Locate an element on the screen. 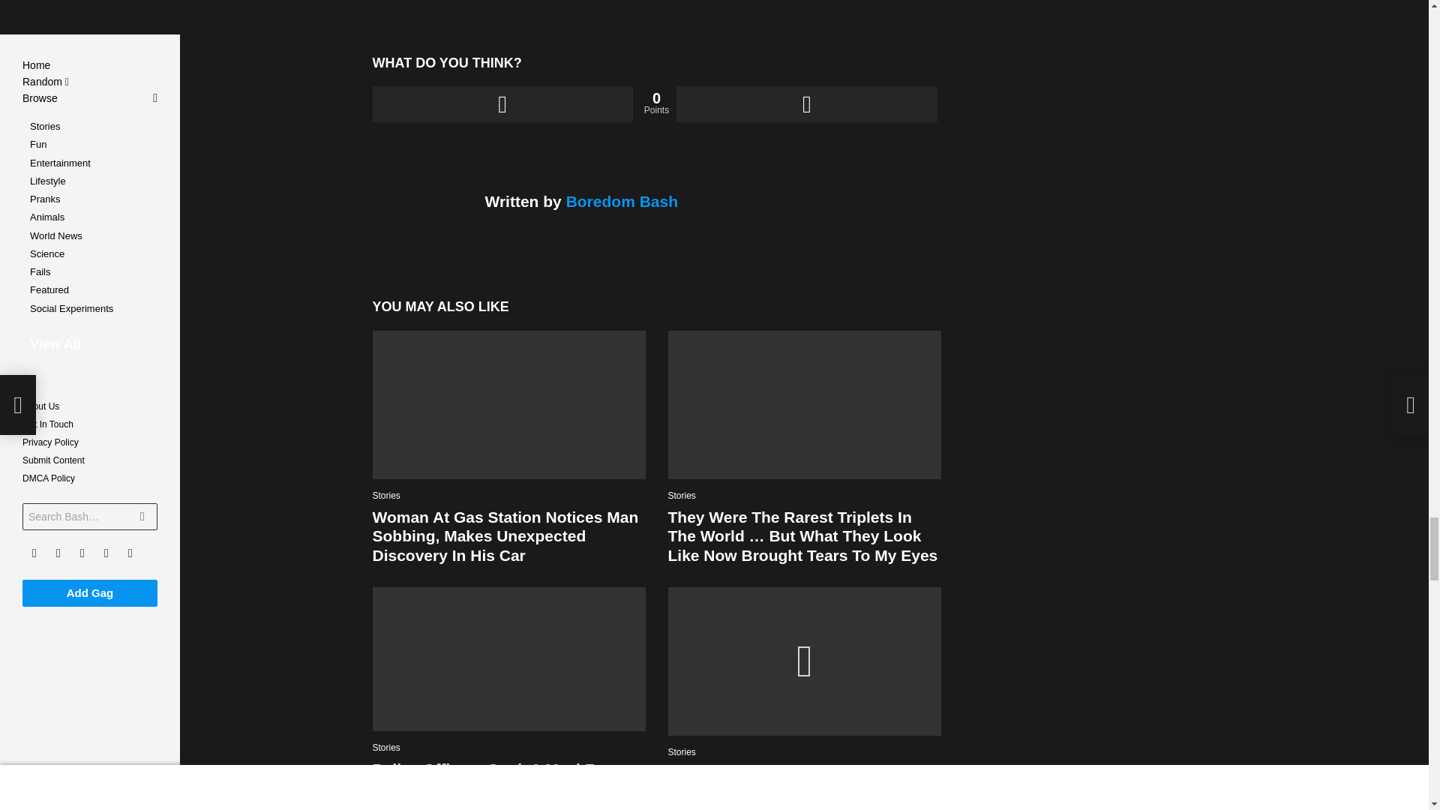 The image size is (1440, 810). Upvote is located at coordinates (501, 103).